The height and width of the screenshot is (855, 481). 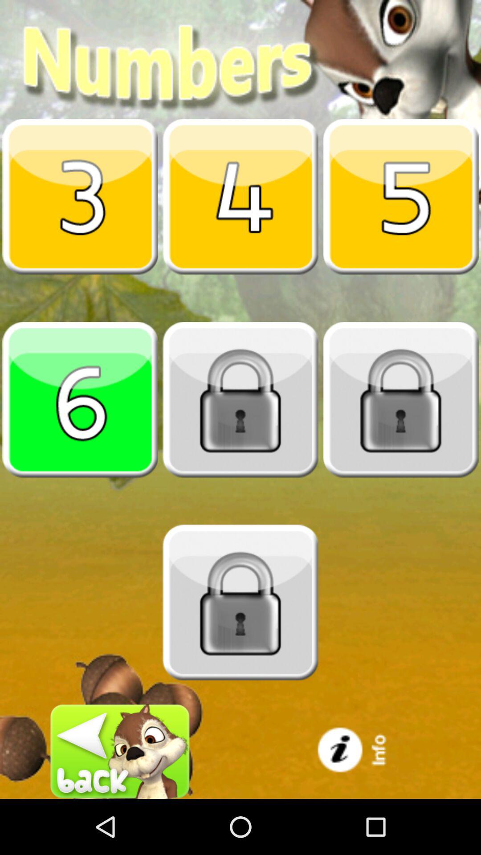 I want to click on press 4, so click(x=240, y=196).